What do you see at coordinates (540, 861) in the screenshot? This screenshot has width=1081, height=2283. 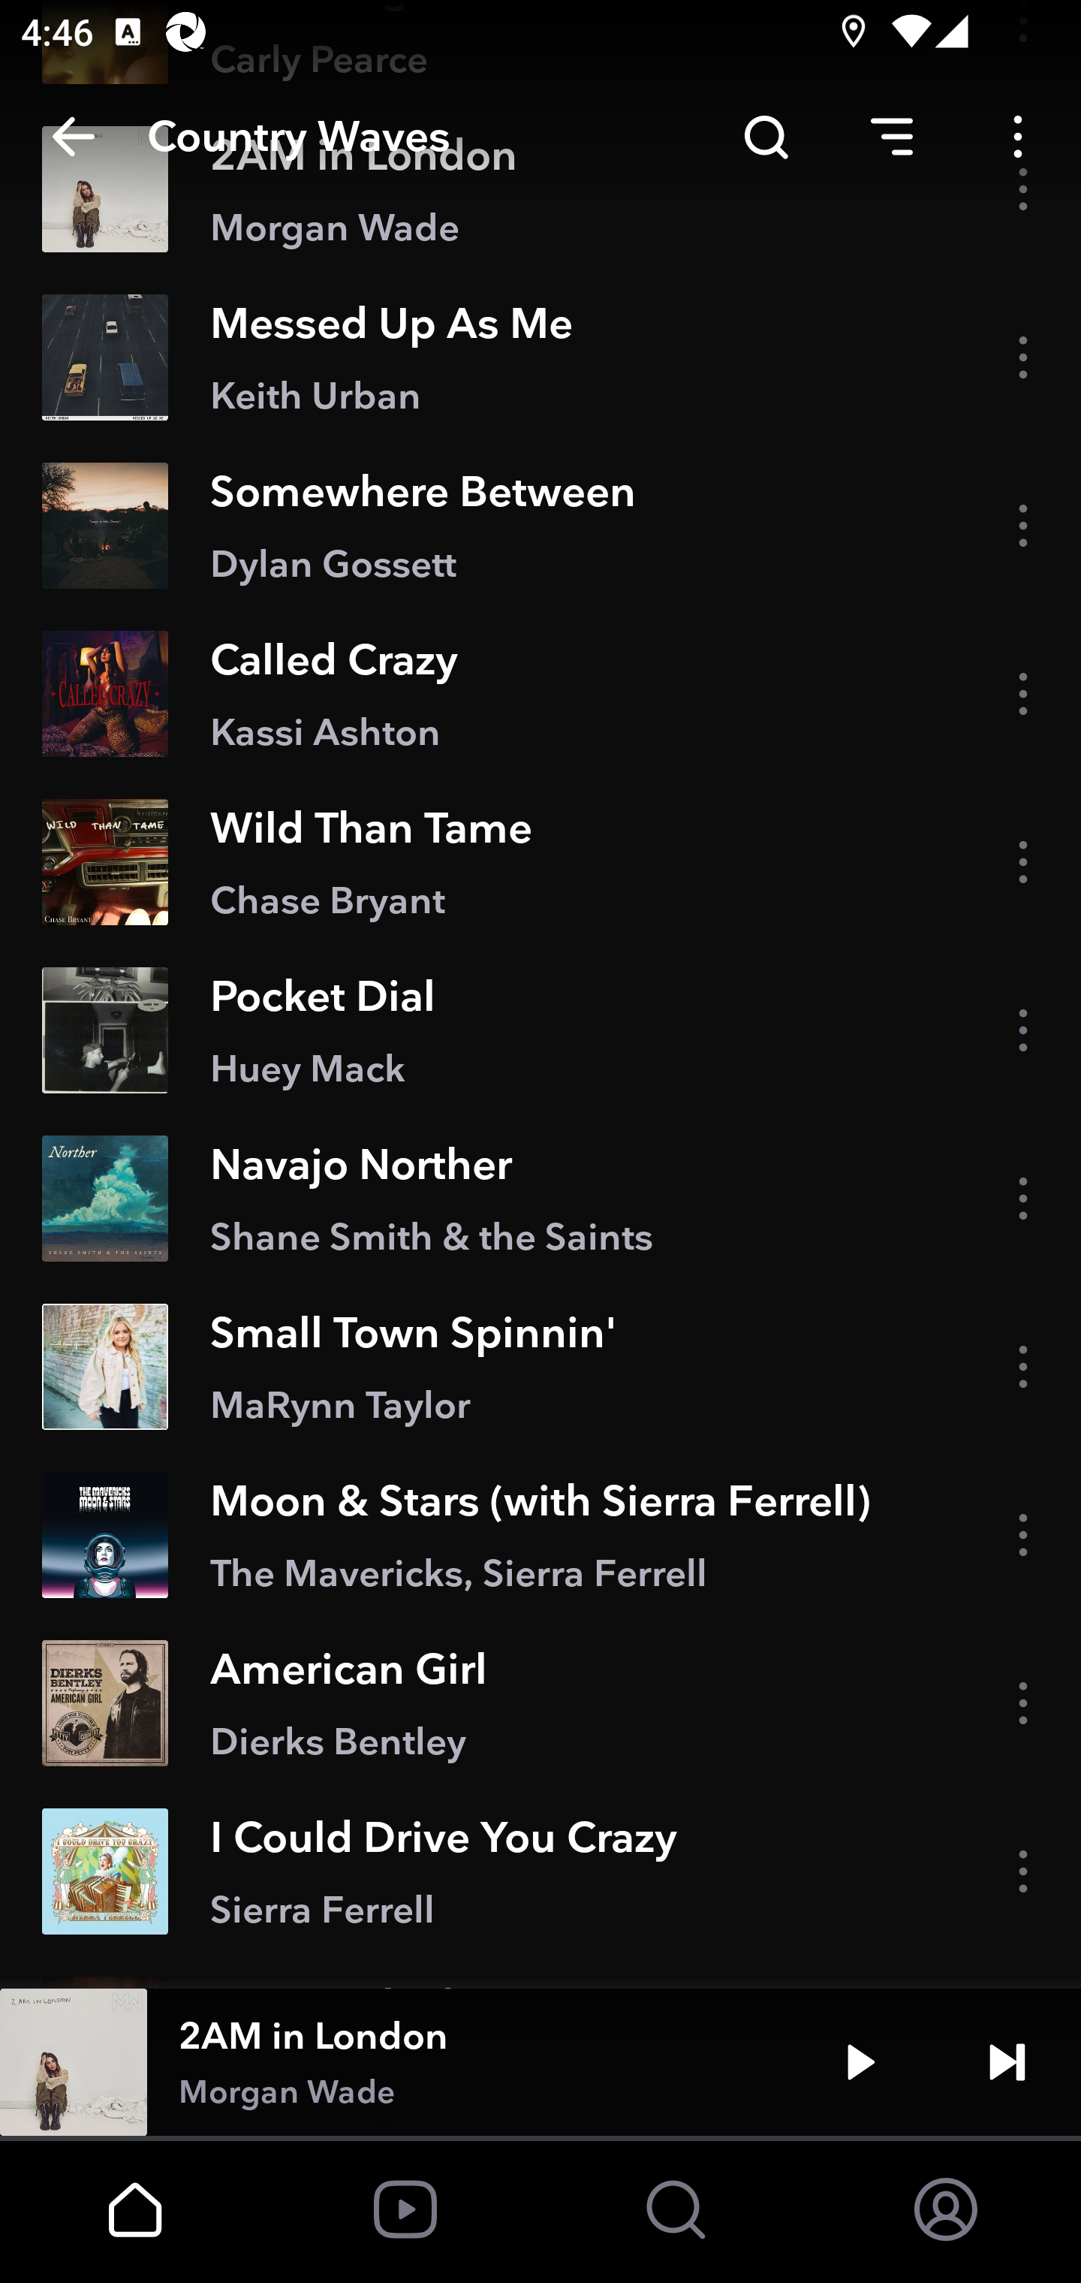 I see `Wild Than Tame Chase Bryant` at bounding box center [540, 861].